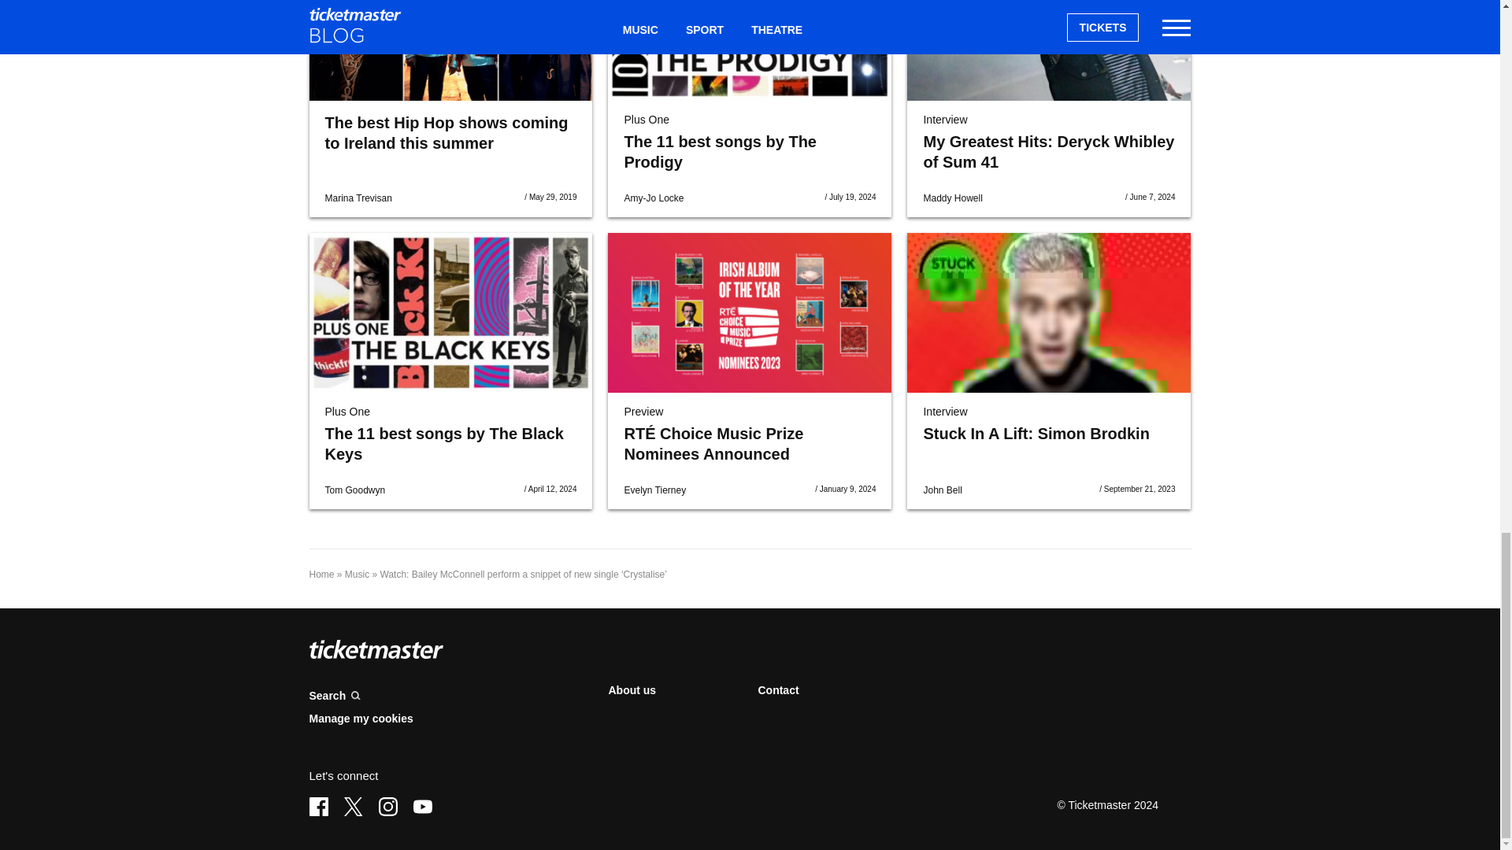 The height and width of the screenshot is (850, 1512). What do you see at coordinates (750, 50) in the screenshot?
I see `The 11 best songs by The Prodigy` at bounding box center [750, 50].